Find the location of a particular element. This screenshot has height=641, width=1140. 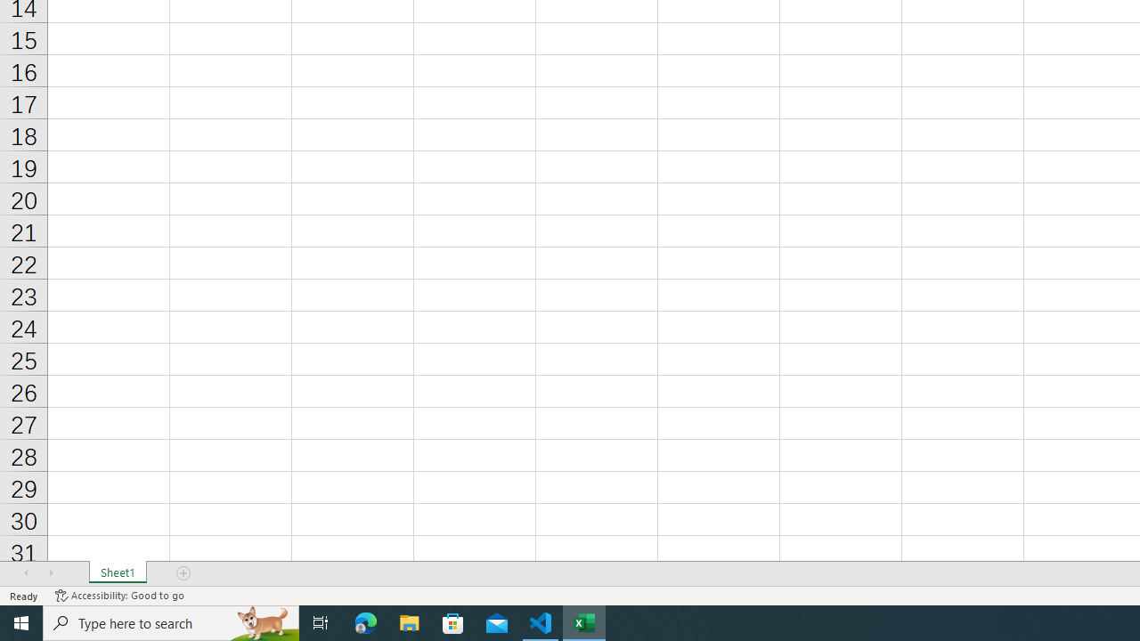

Scroll Left is located at coordinates (26, 573).